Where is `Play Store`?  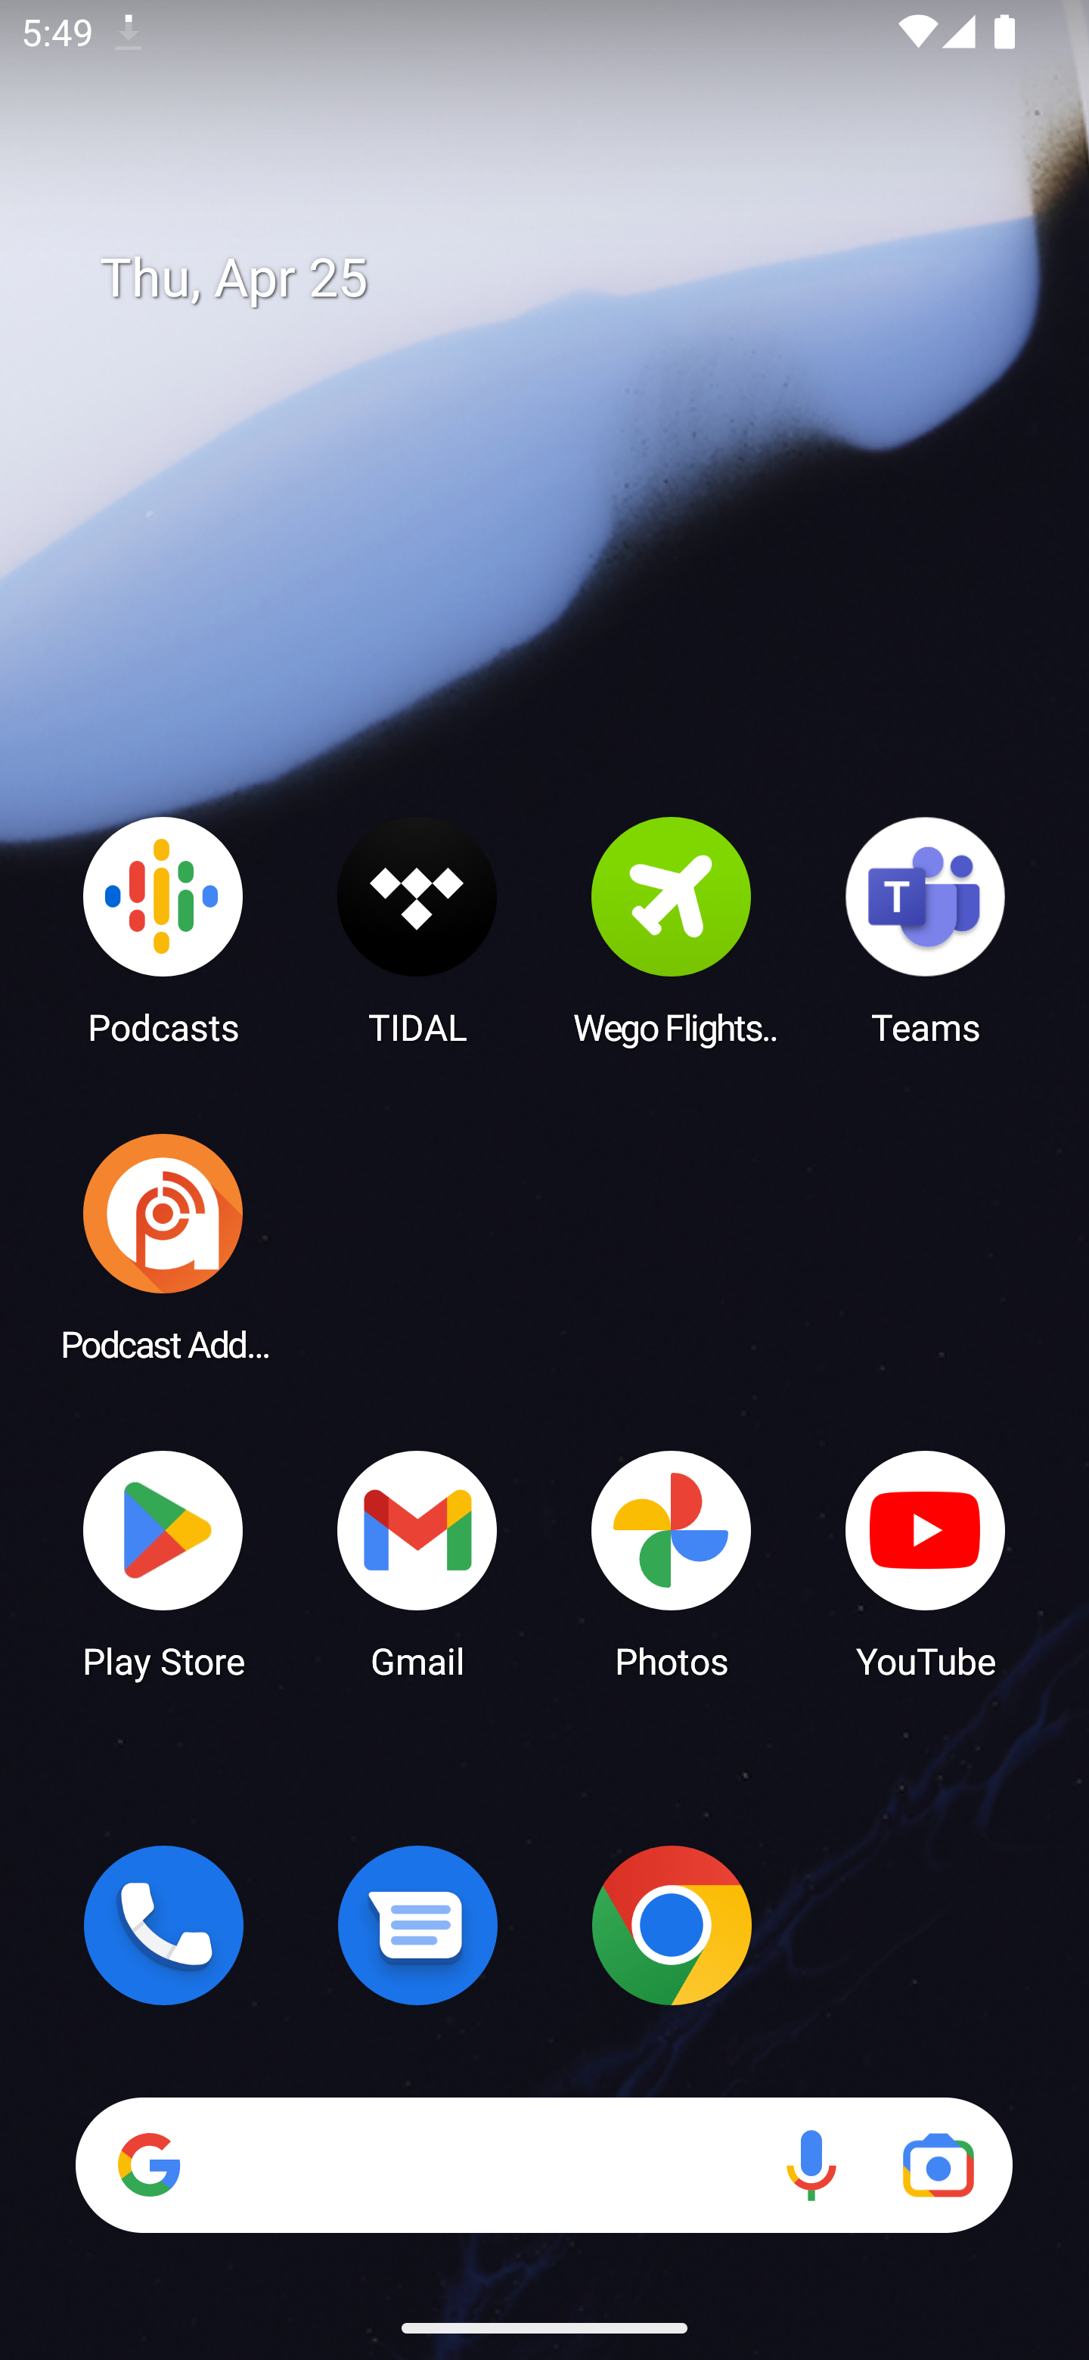 Play Store is located at coordinates (163, 1563).